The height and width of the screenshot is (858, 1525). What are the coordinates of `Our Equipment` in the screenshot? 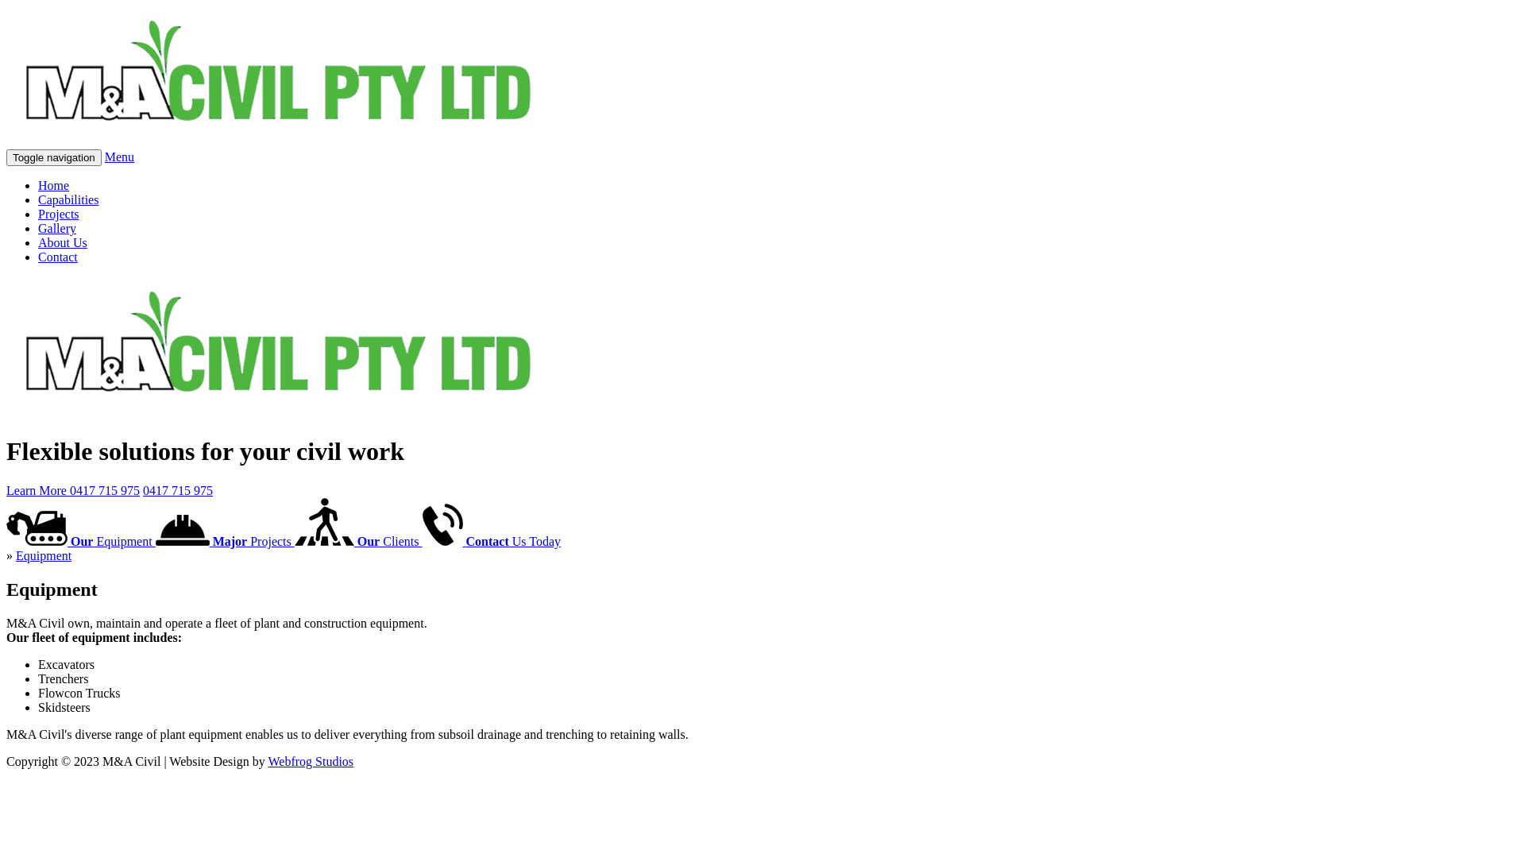 It's located at (81, 542).